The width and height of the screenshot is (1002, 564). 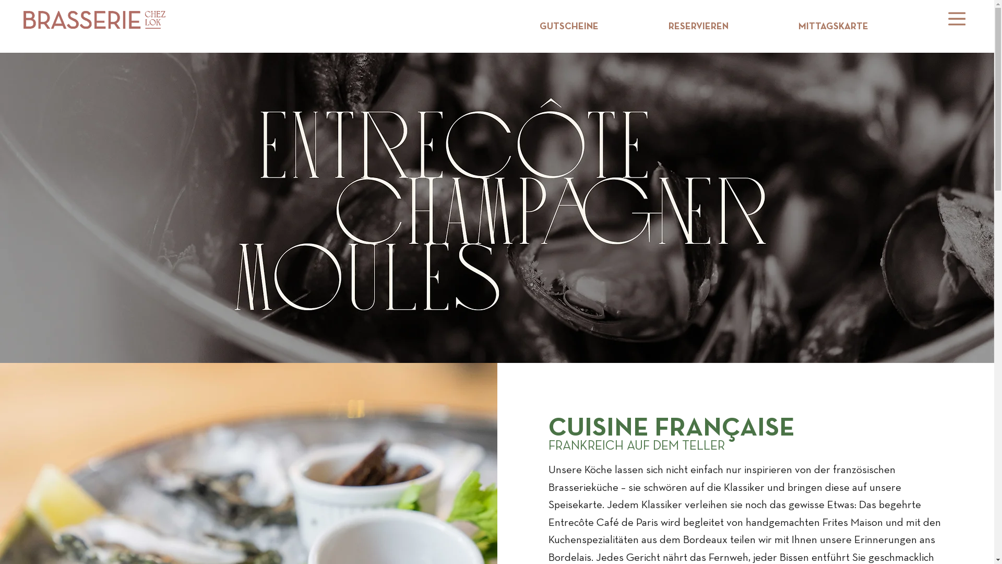 I want to click on GUTSCHEINE, so click(x=569, y=27).